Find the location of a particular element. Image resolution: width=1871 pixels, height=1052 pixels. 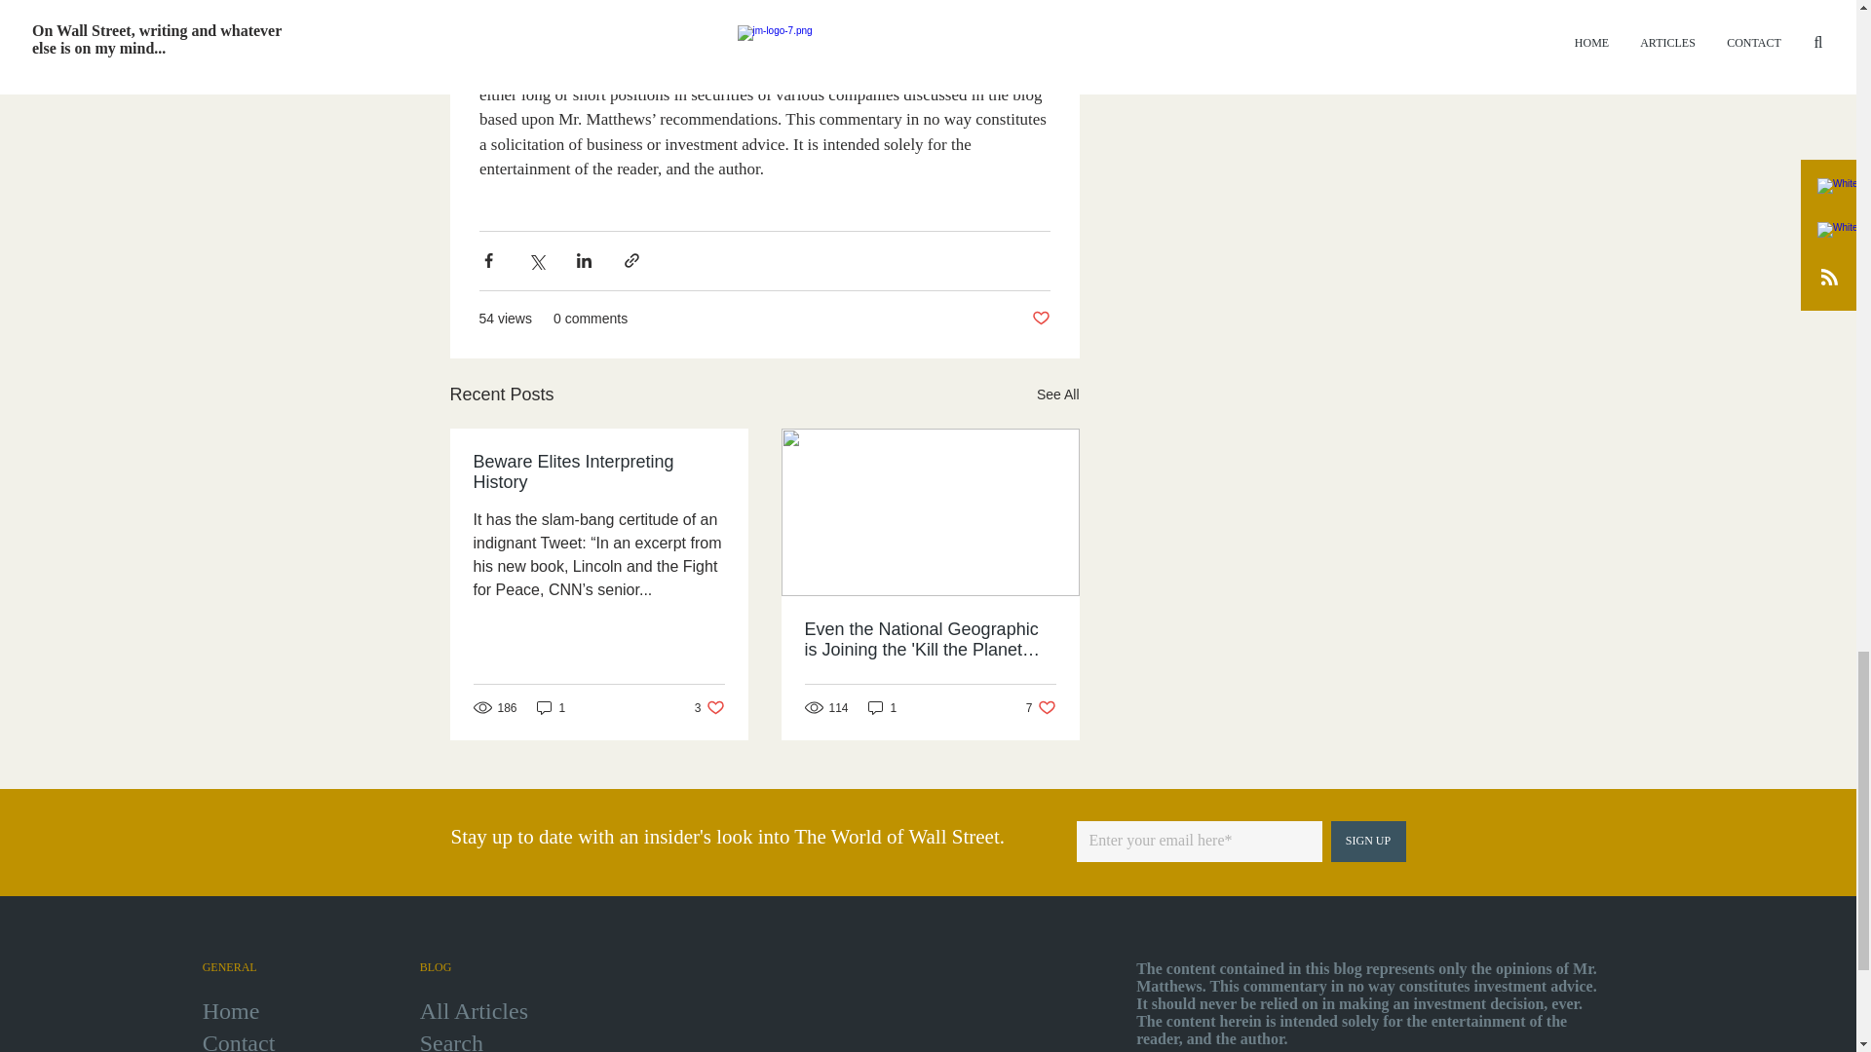

1 is located at coordinates (1368, 842).